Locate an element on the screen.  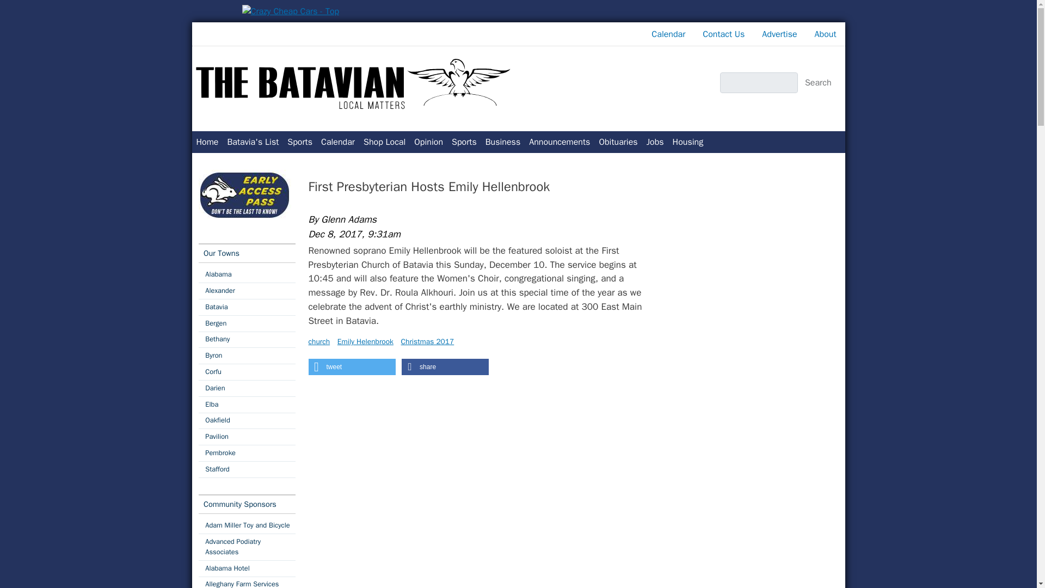
Home is located at coordinates (207, 142).